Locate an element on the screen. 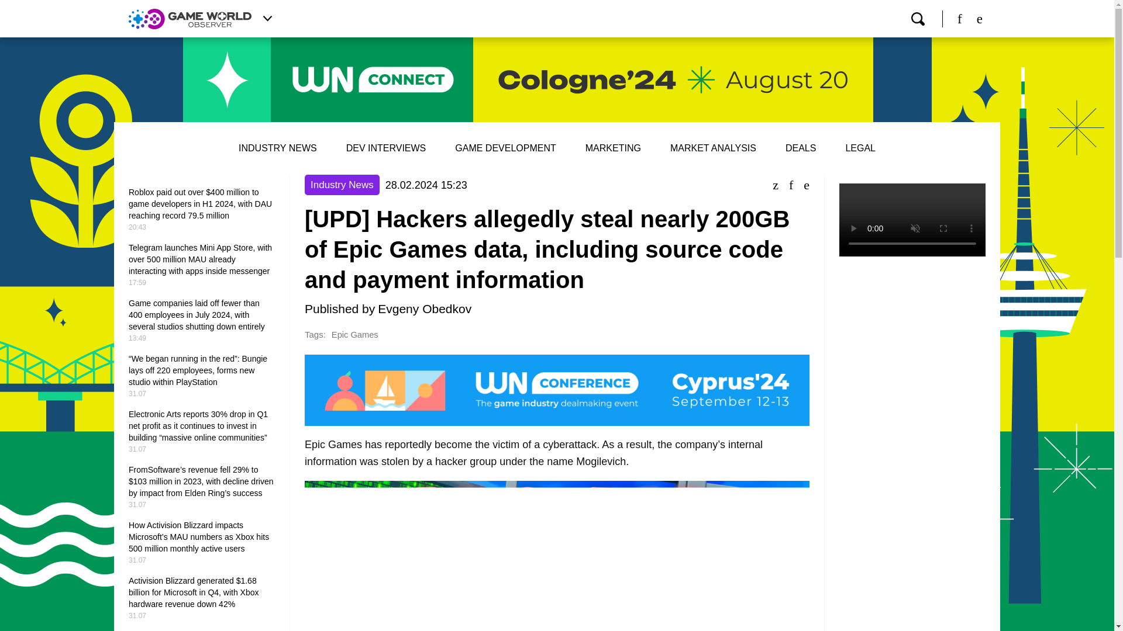  INDUSTRY NEWS is located at coordinates (277, 148).